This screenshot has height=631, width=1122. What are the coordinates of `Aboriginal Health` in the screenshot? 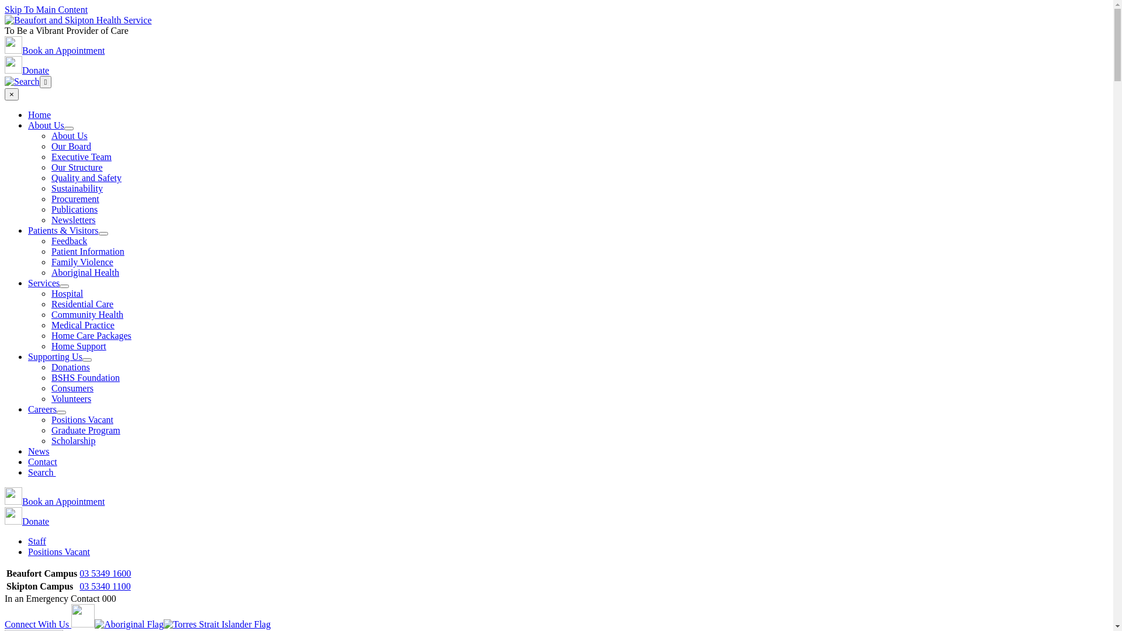 It's located at (85, 272).